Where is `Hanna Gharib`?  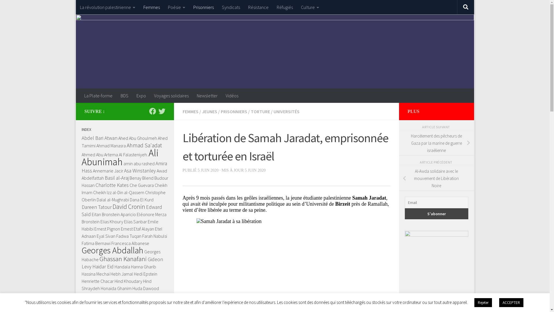 Hanna Gharib is located at coordinates (144, 267).